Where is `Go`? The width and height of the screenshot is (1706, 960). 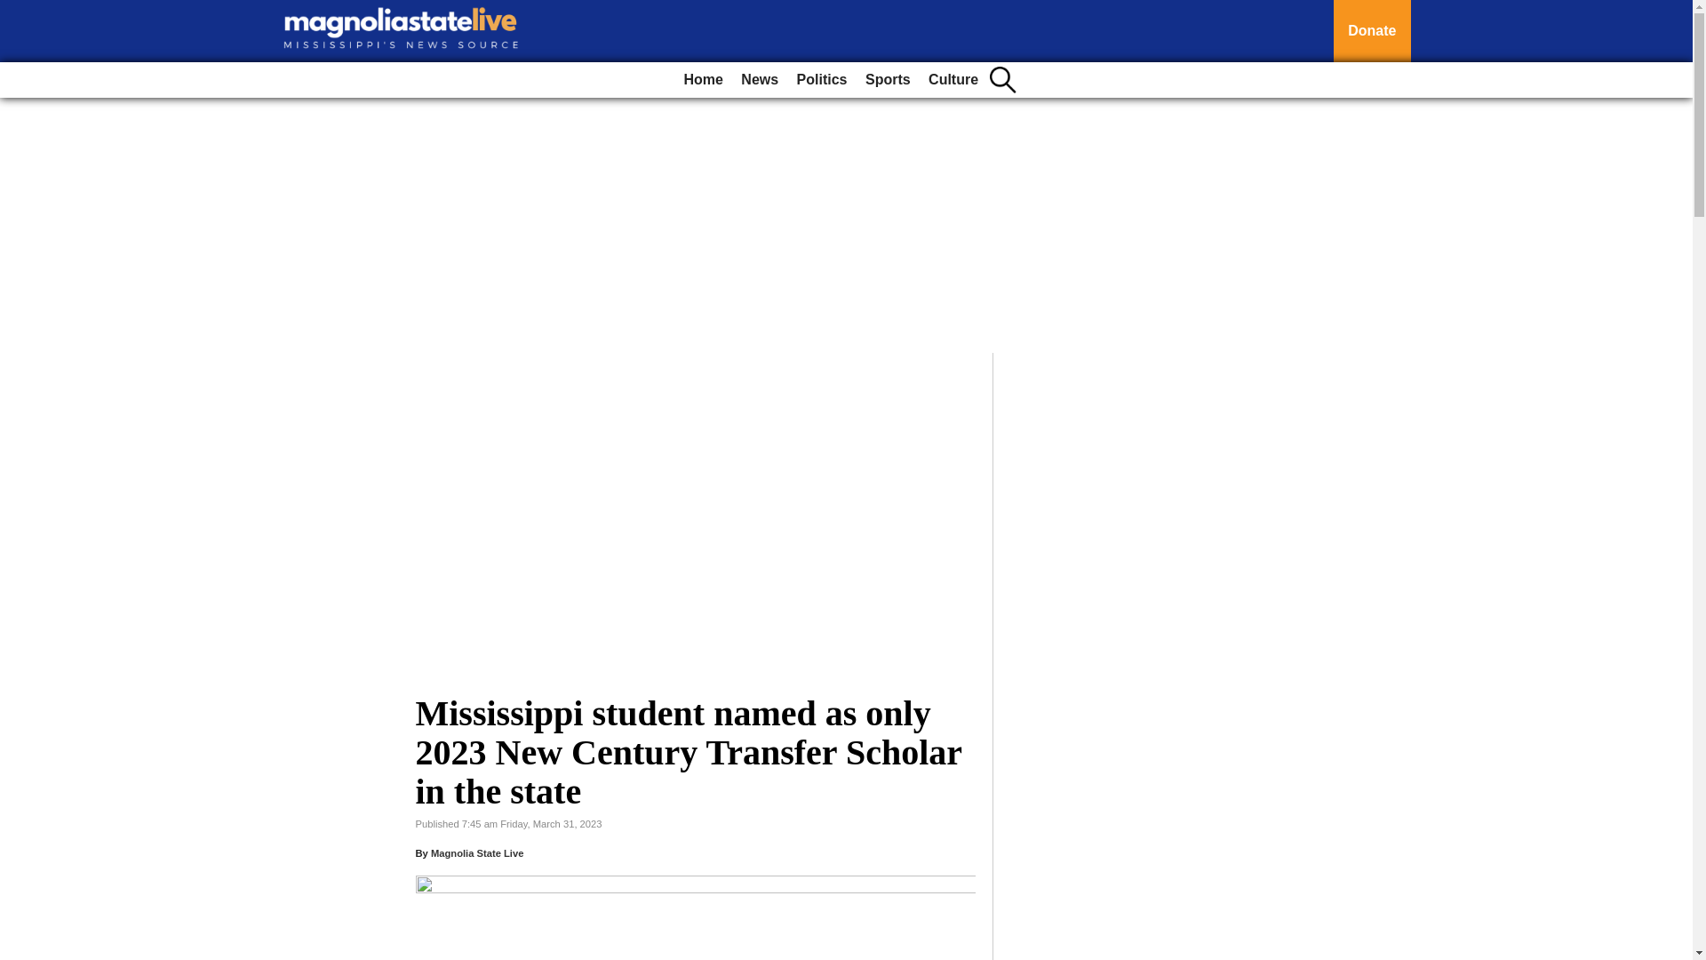
Go is located at coordinates (16, 11).